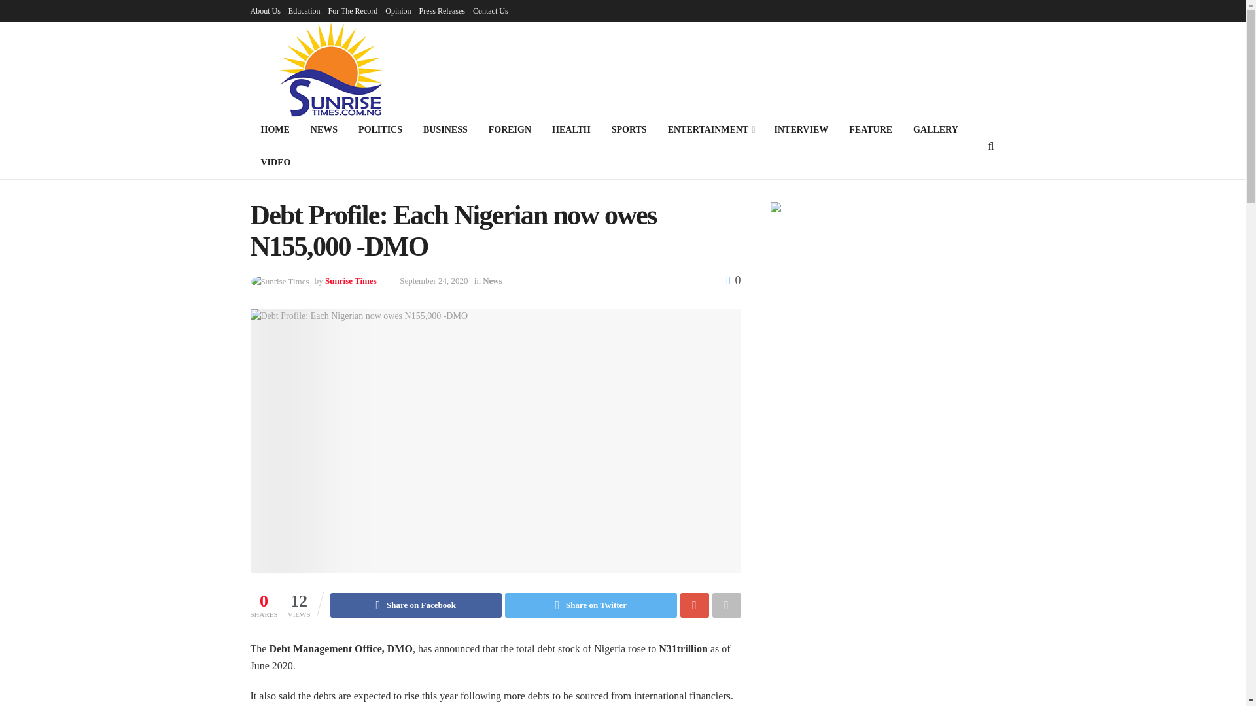  Describe the element at coordinates (871, 129) in the screenshot. I see `FEATURE` at that location.